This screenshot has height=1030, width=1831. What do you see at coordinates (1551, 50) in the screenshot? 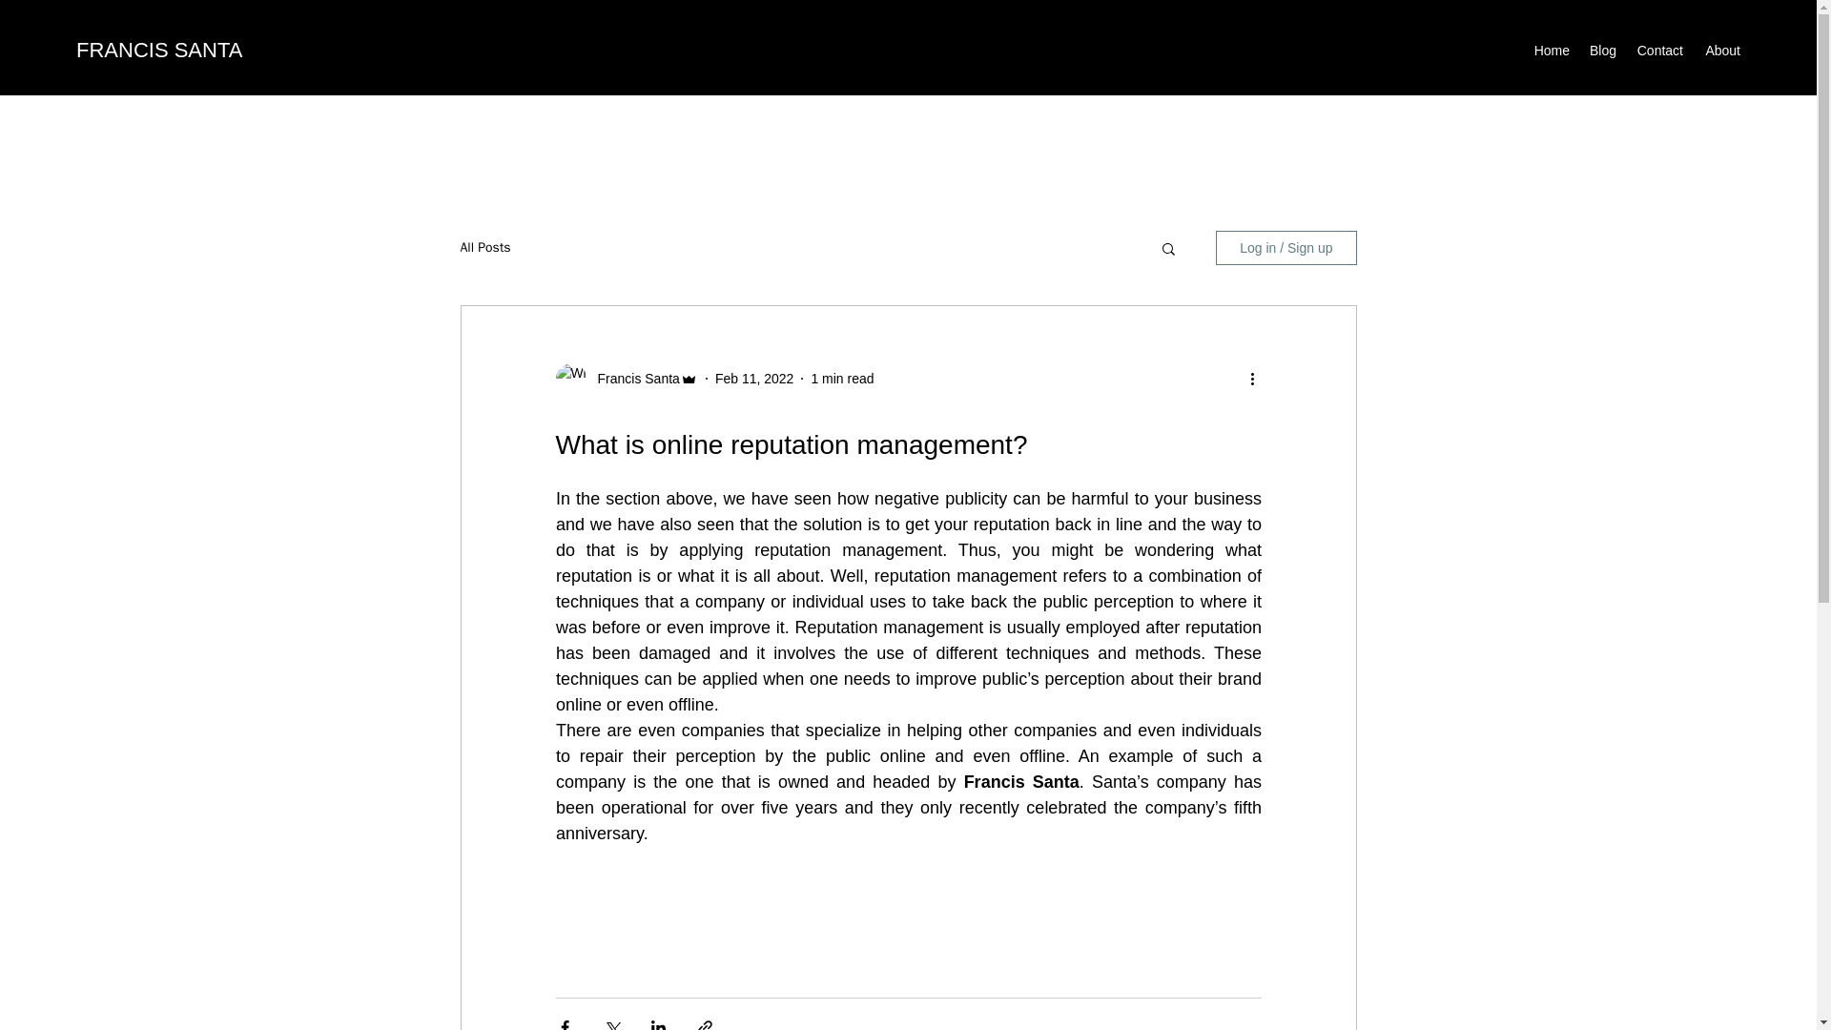
I see `Home` at bounding box center [1551, 50].